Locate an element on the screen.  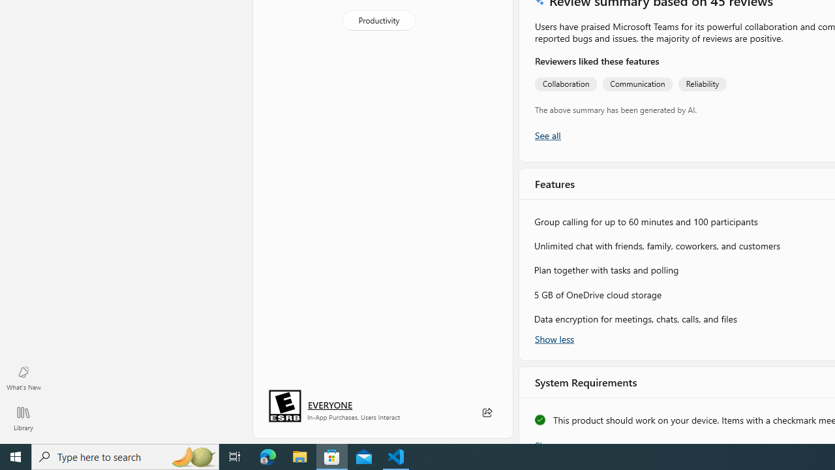
What's New is located at coordinates (23, 377).